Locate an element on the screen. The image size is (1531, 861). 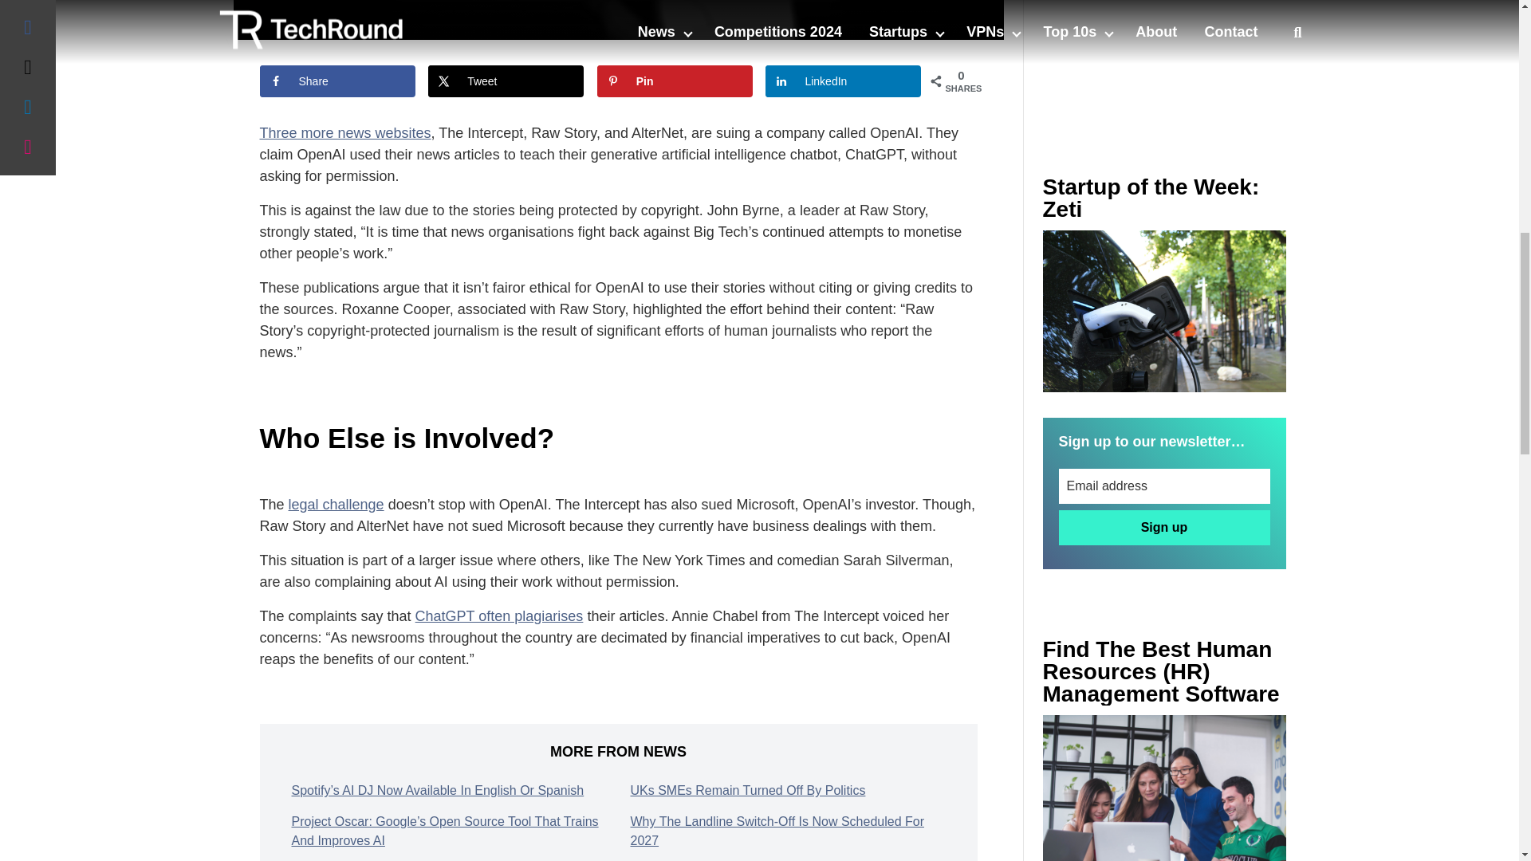
Share on Facebook is located at coordinates (337, 81).